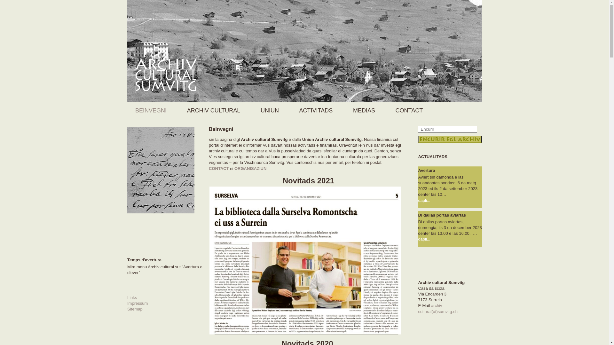 The image size is (614, 345). Describe the element at coordinates (271, 111) in the screenshot. I see `UNIUN` at that location.